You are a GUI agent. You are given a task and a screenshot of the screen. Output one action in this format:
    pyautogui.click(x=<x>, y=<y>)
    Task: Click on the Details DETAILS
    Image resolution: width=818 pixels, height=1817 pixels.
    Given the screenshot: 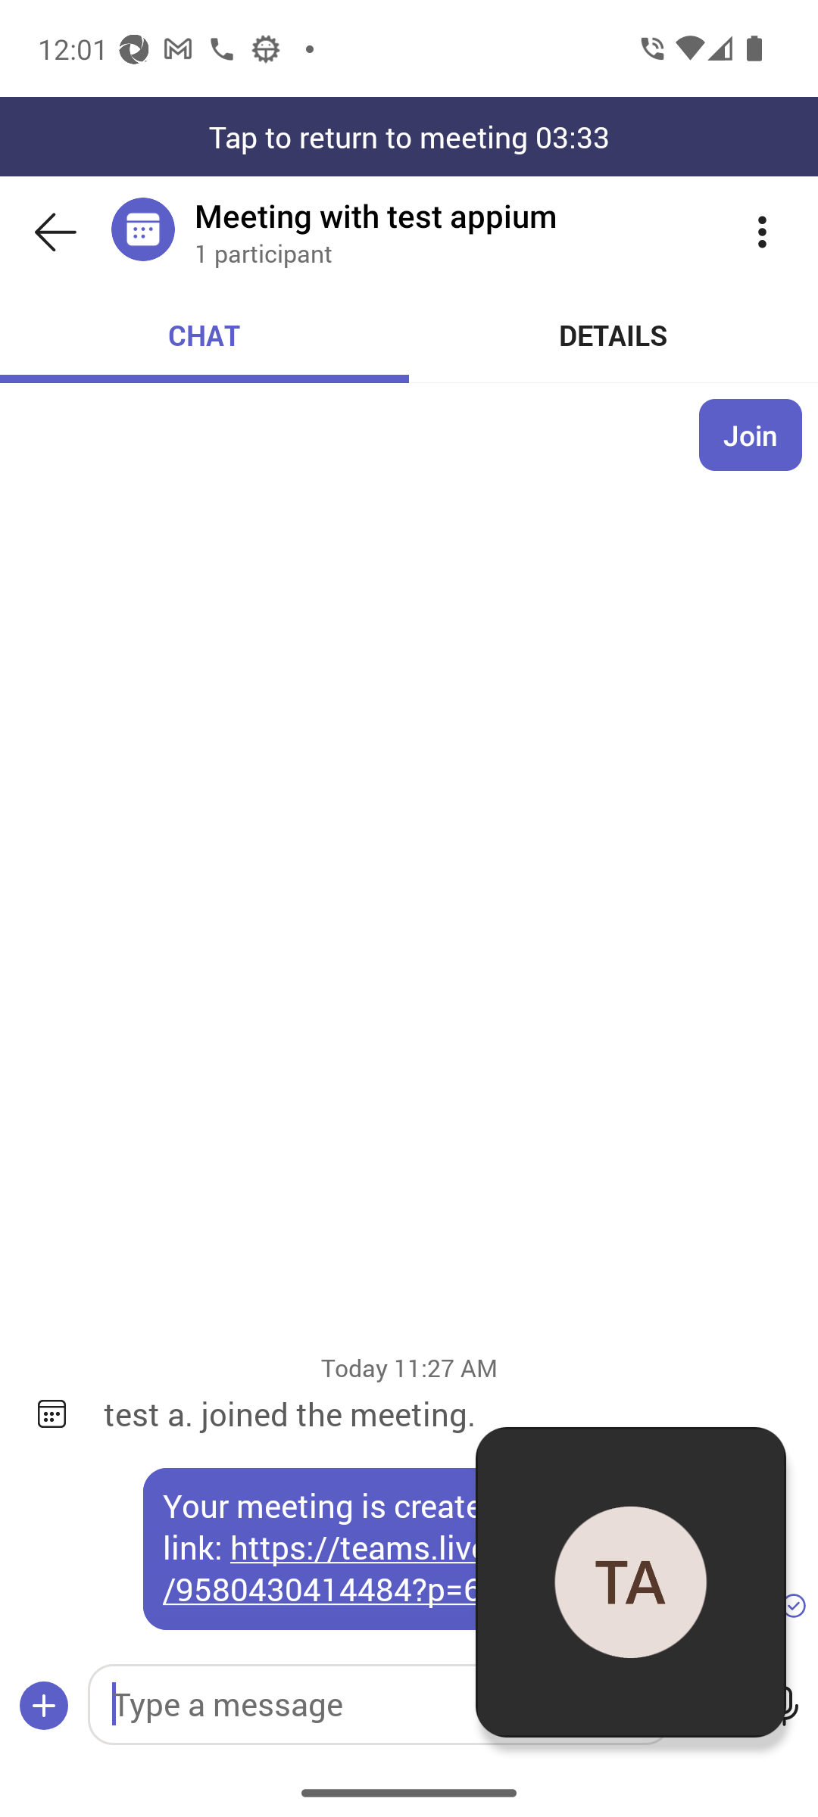 What is the action you would take?
    pyautogui.click(x=613, y=335)
    